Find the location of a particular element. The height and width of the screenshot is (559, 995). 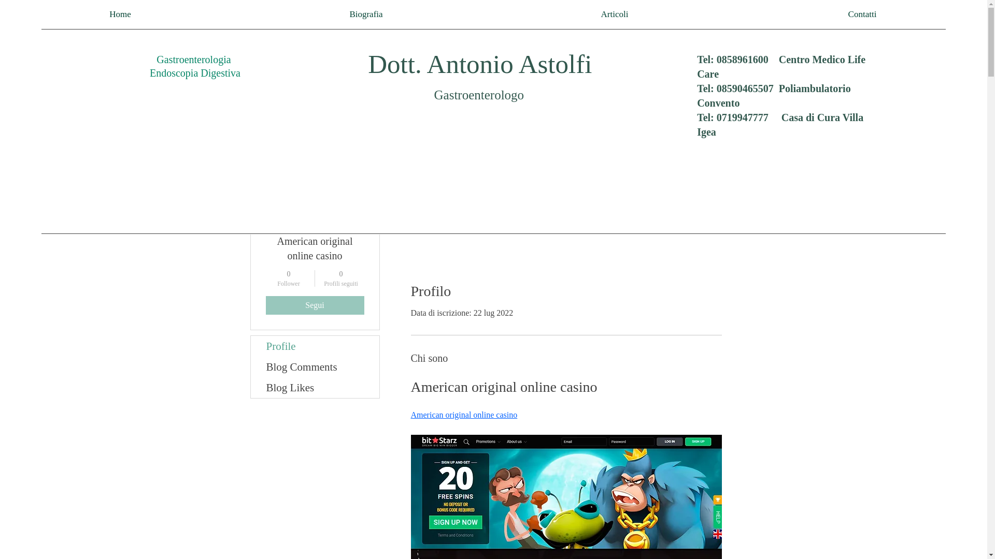

Gastroenterologo is located at coordinates (479, 94).